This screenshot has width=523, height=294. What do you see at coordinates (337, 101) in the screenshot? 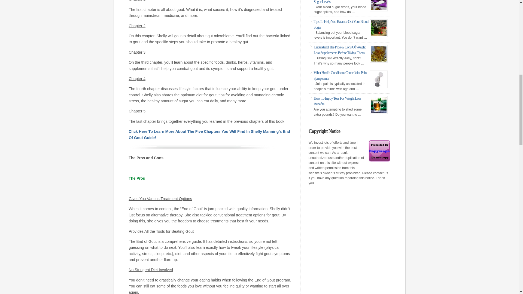
I see `Permalink to How To Enjoy Teas For Weight Loss Benefits` at bounding box center [337, 101].